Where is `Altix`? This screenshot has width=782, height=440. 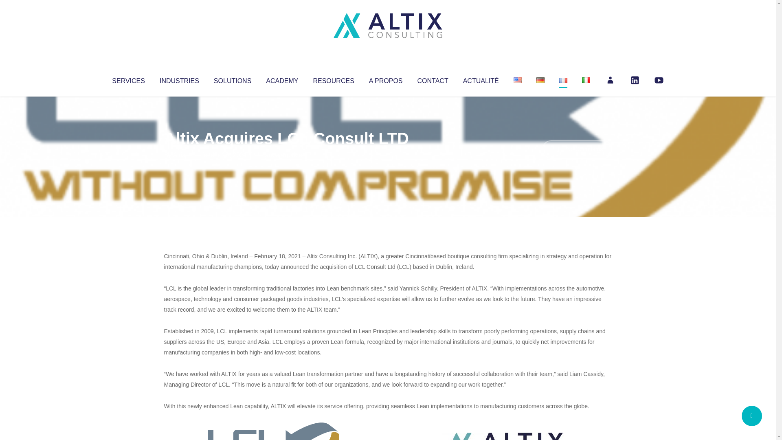 Altix is located at coordinates (179, 155).